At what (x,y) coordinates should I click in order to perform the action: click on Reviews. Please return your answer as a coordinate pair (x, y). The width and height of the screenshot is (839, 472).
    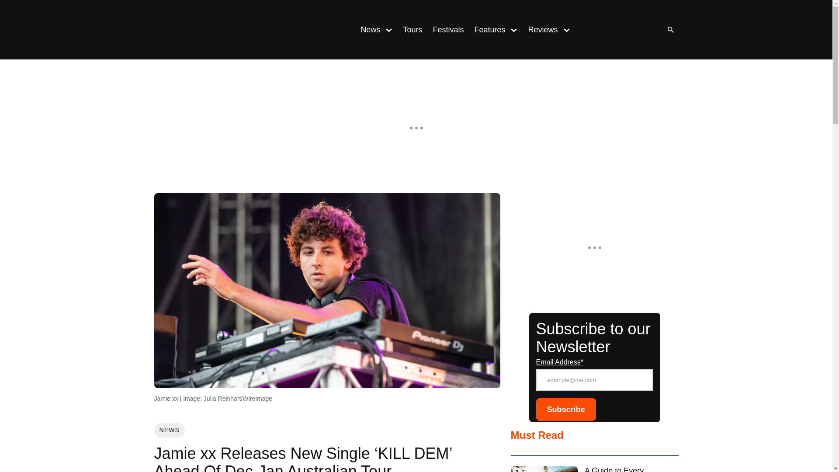
    Looking at the image, I should click on (540, 30).